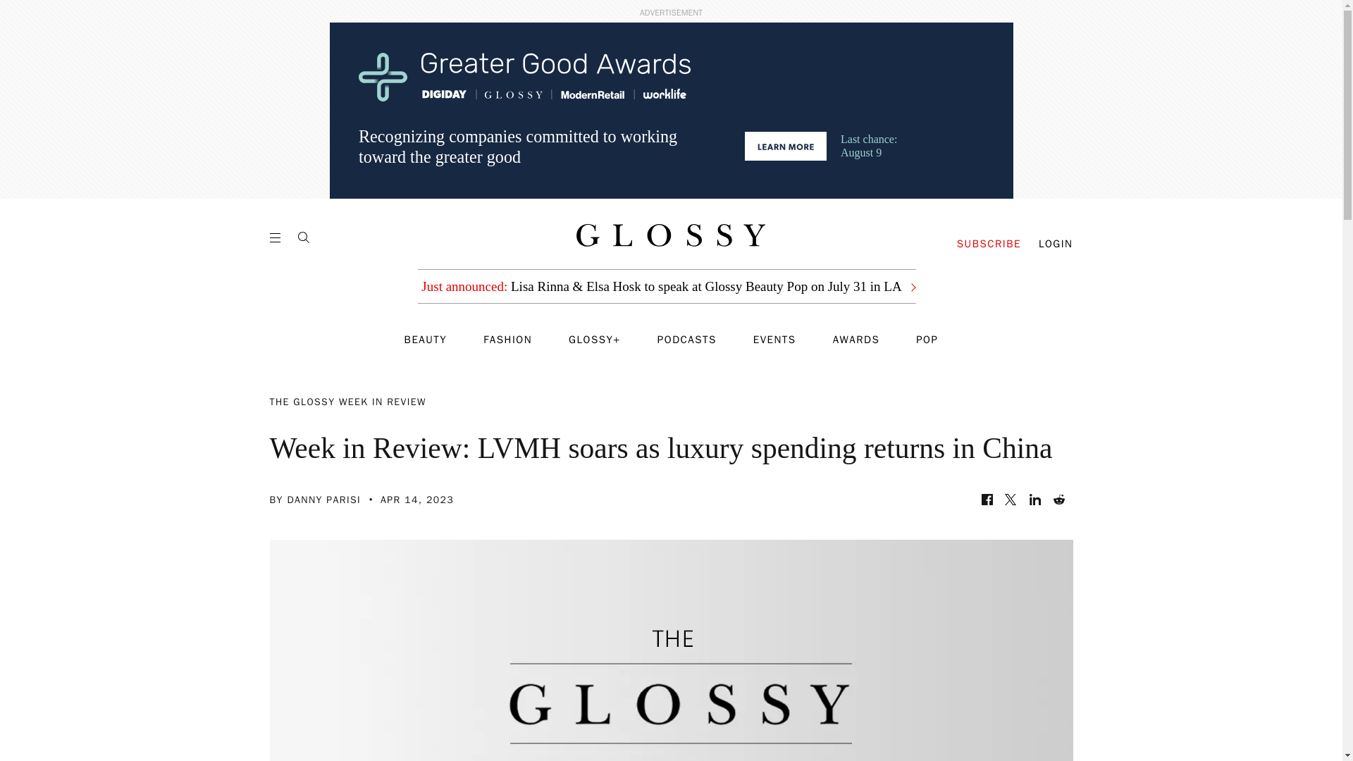  What do you see at coordinates (857, 340) in the screenshot?
I see `AWARDS` at bounding box center [857, 340].